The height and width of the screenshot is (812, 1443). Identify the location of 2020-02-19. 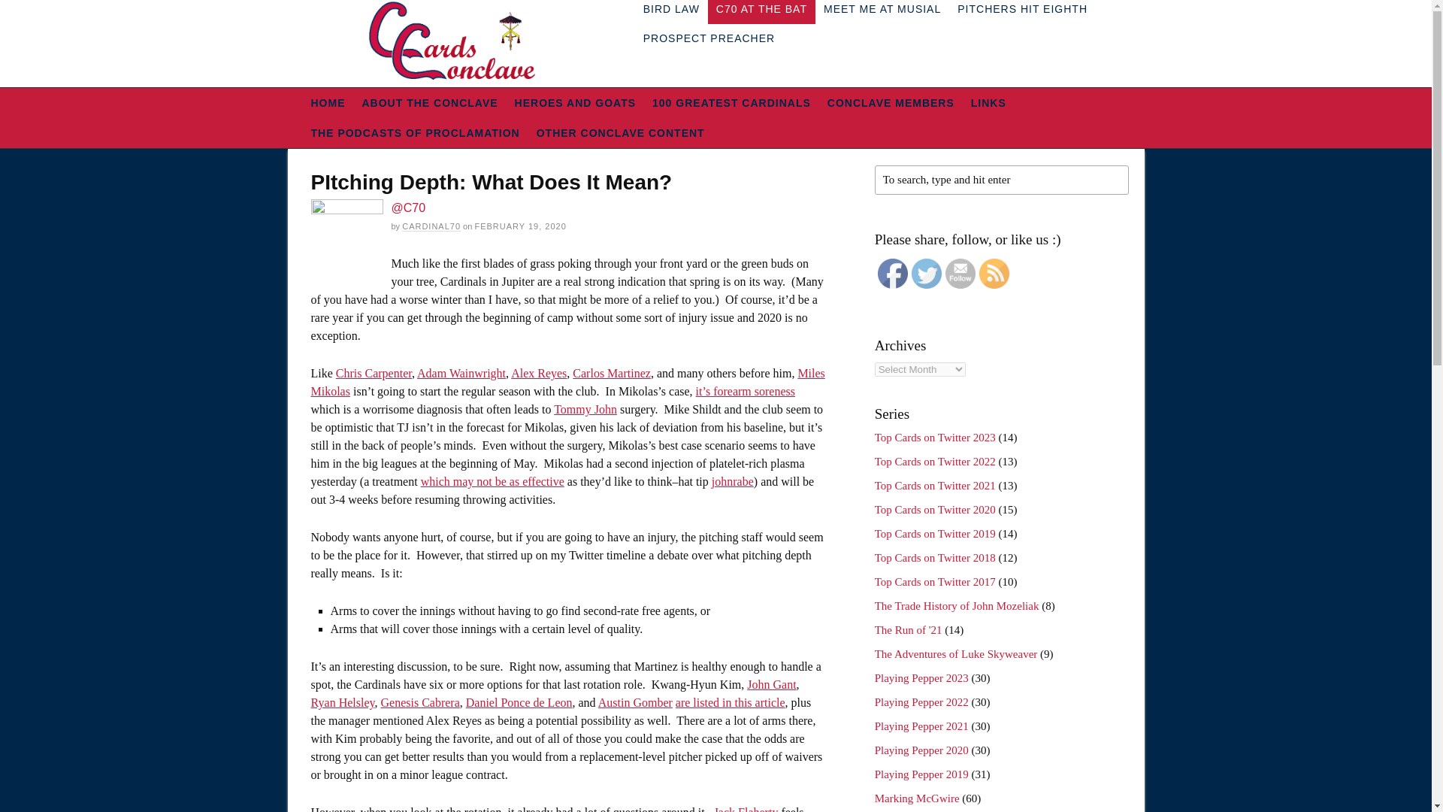
(520, 226).